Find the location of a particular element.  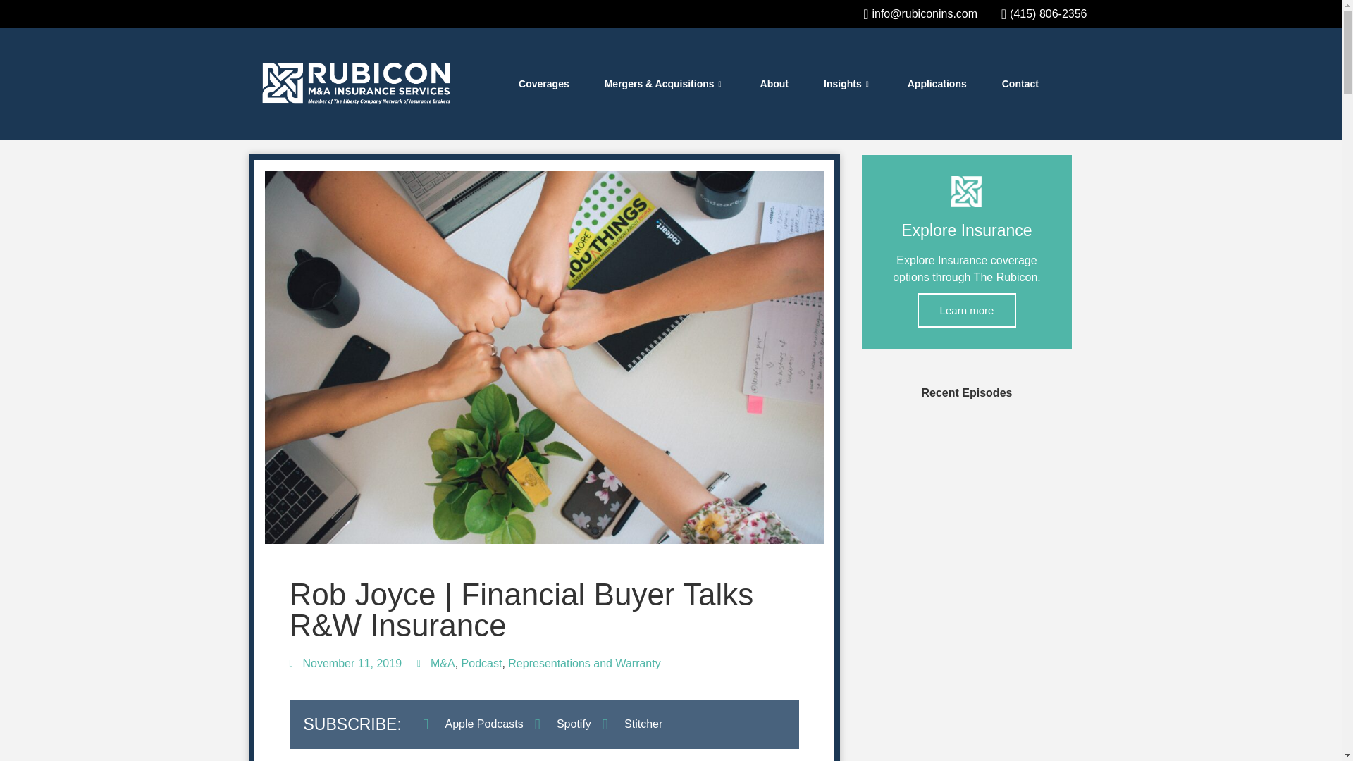

Applications is located at coordinates (937, 85).